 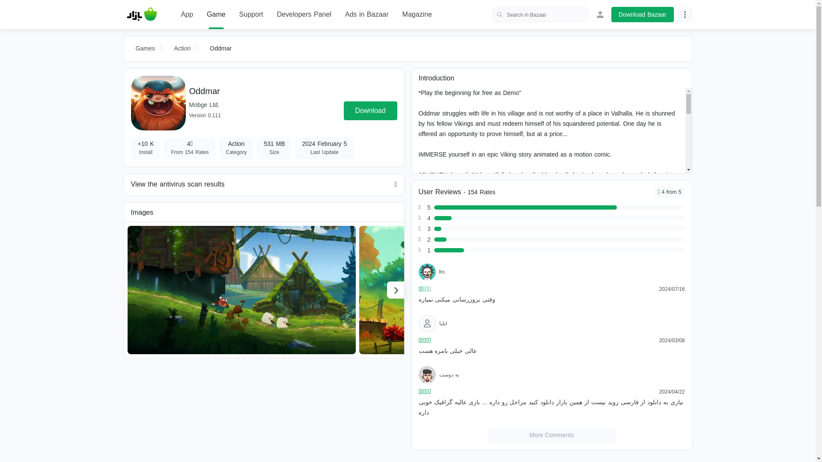 I want to click on Download, so click(x=370, y=110).